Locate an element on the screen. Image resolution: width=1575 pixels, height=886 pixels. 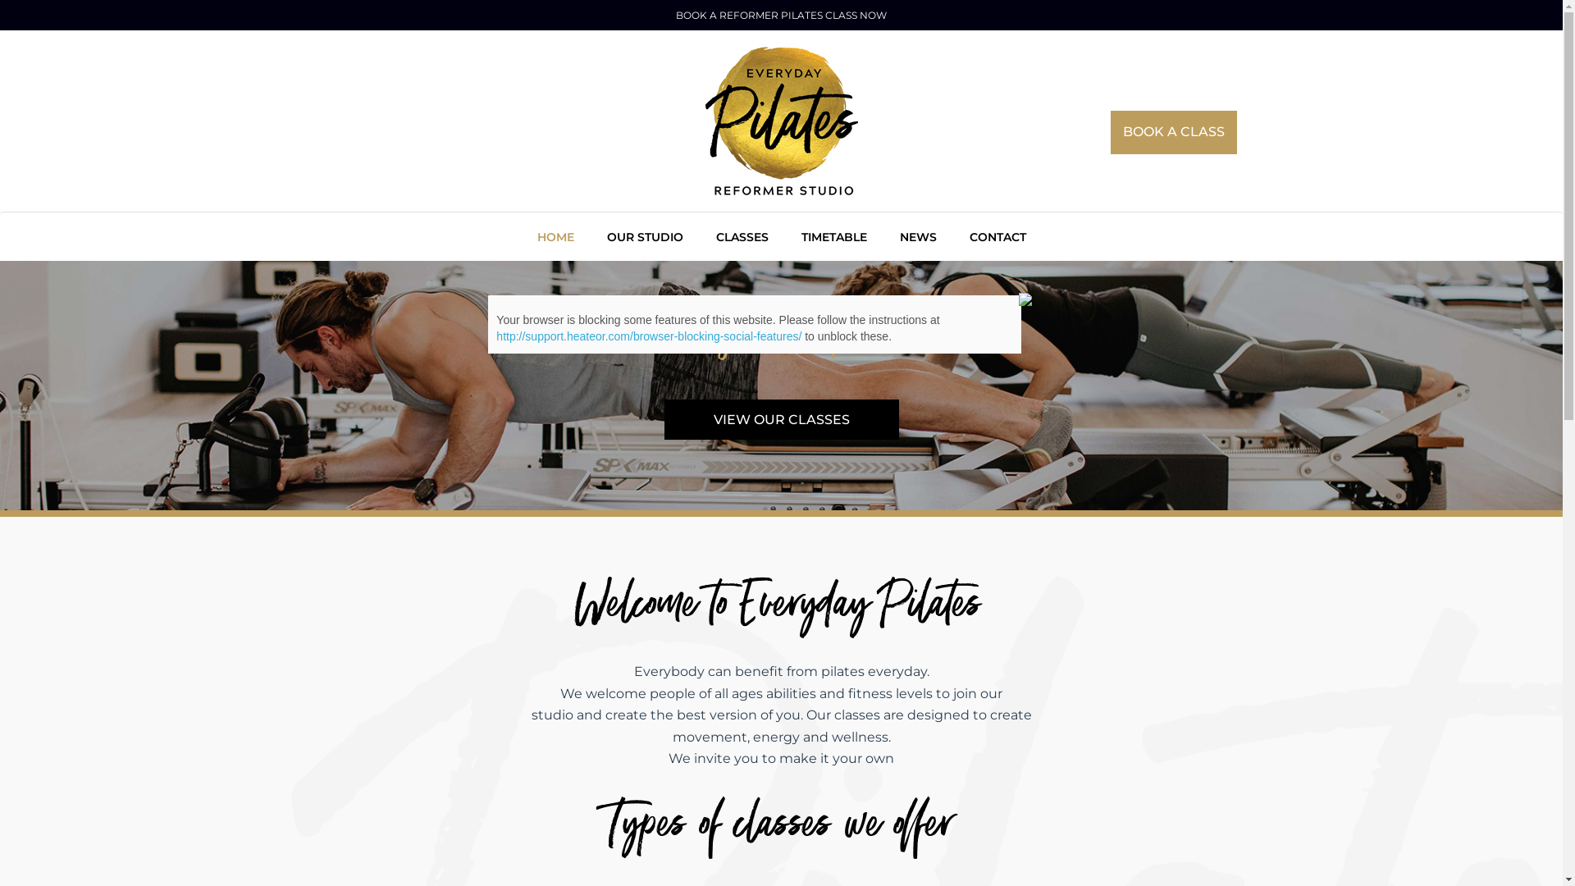
HOME is located at coordinates (555, 235).